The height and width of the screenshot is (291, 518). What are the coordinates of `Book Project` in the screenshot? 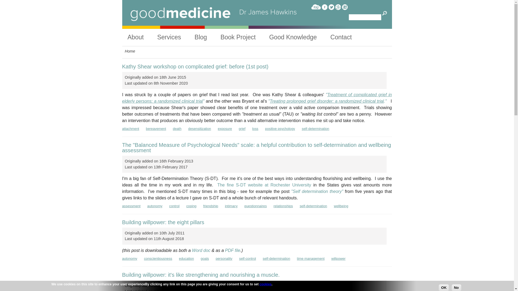 It's located at (245, 37).